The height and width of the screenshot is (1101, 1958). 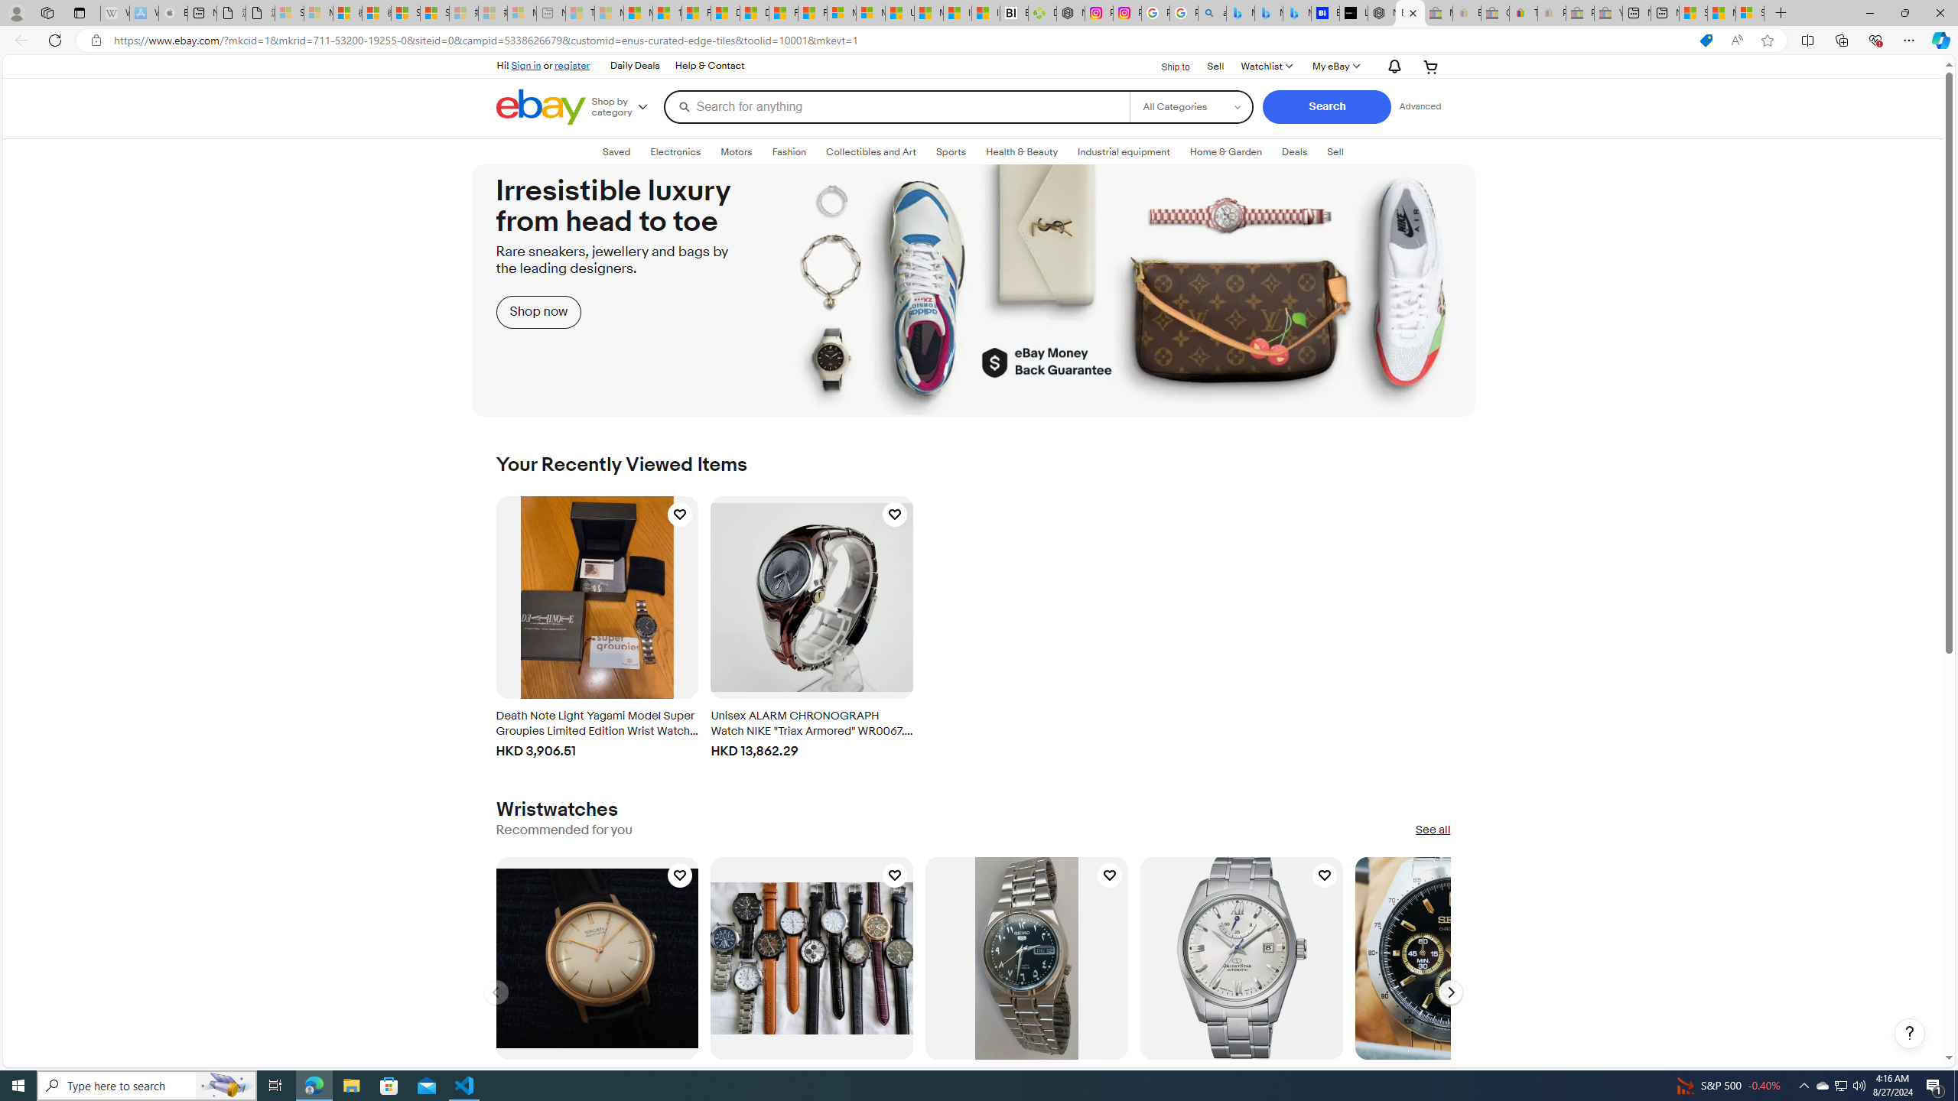 What do you see at coordinates (1580, 13) in the screenshot?
I see `Press Room - eBay Inc. - Sleeping` at bounding box center [1580, 13].